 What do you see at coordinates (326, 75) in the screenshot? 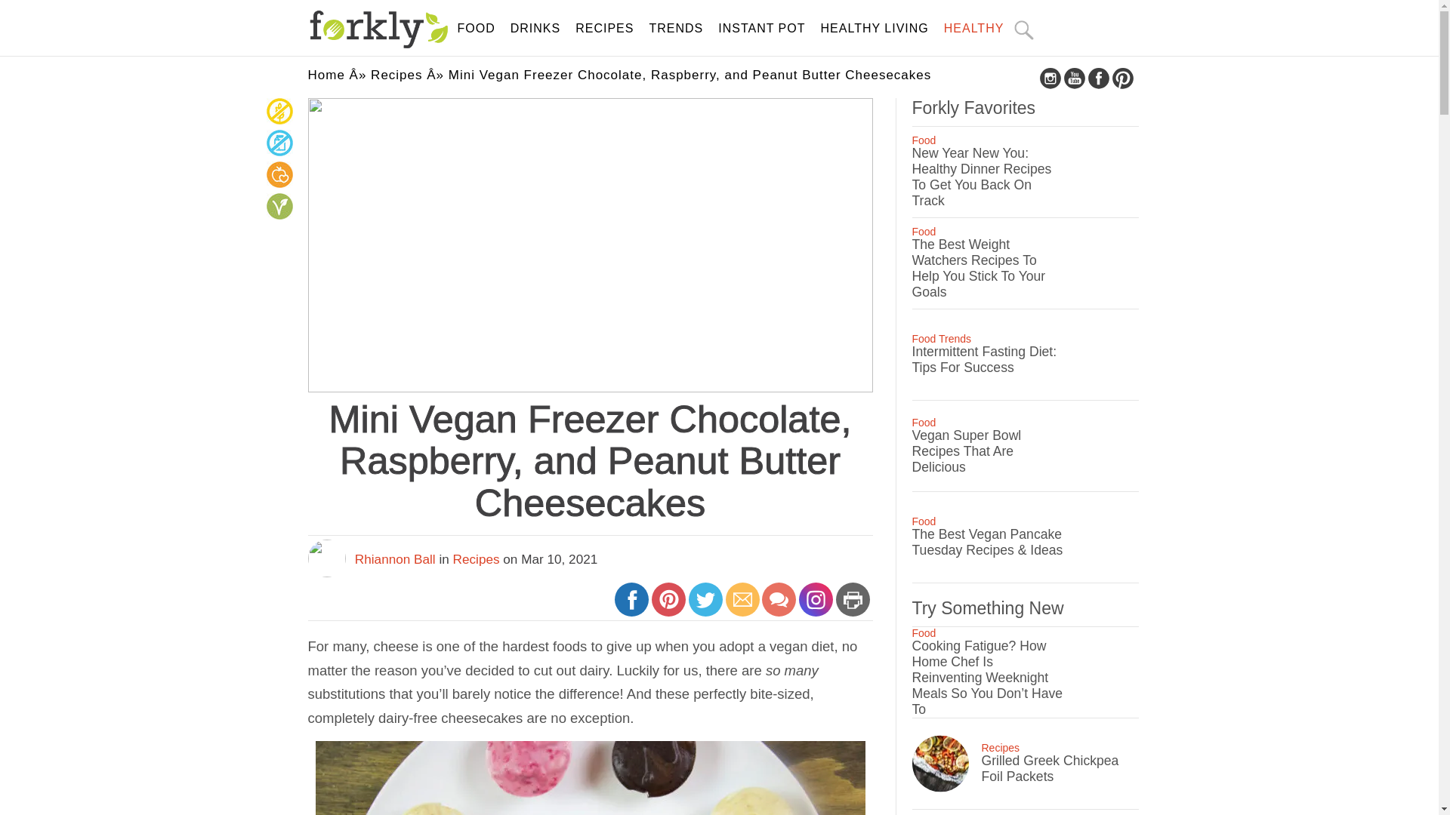
I see `Home` at bounding box center [326, 75].